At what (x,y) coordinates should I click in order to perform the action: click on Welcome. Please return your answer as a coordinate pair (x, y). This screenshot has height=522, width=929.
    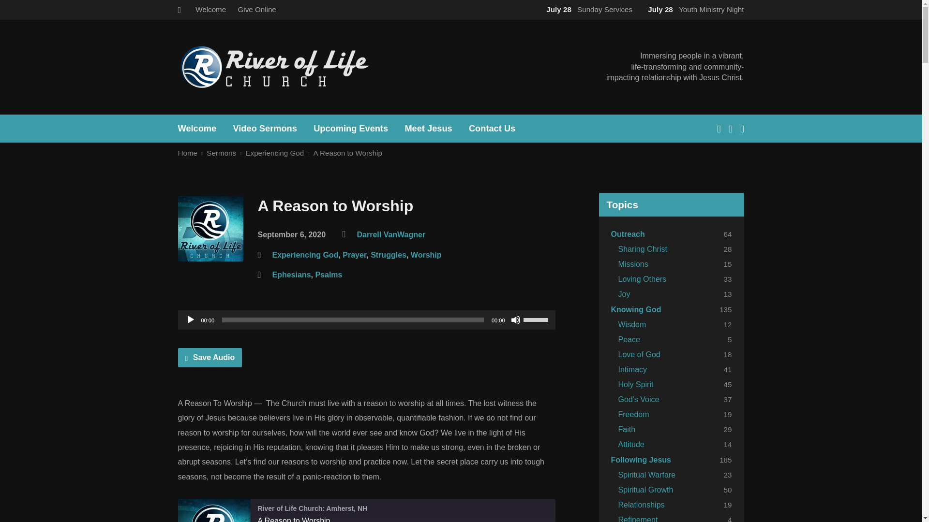
    Looking at the image, I should click on (210, 9).